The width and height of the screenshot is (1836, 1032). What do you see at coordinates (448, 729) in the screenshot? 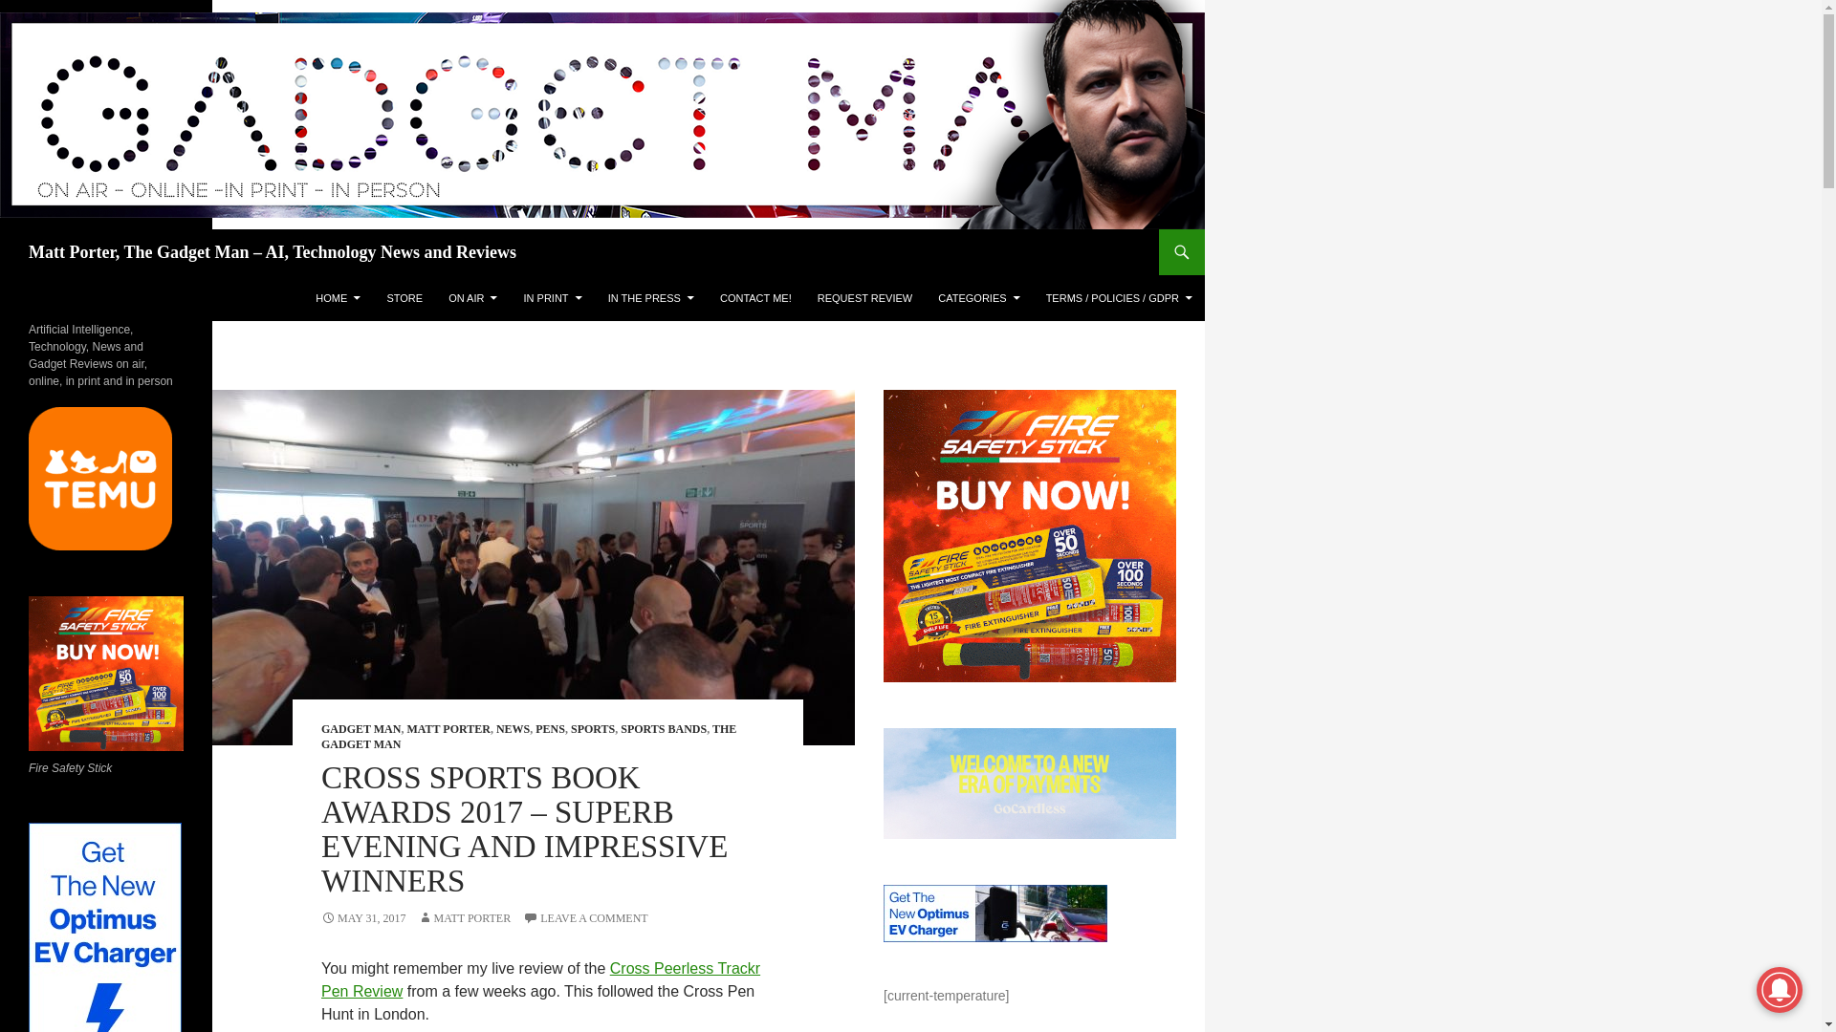
I see `MATT PORTER` at bounding box center [448, 729].